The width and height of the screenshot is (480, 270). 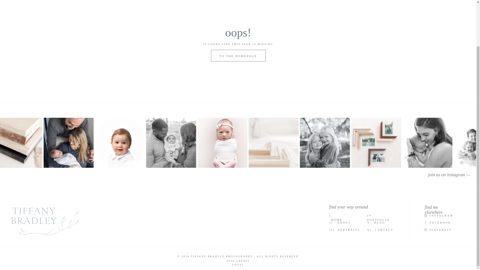 What do you see at coordinates (384, 229) in the screenshot?
I see `VI. CONTACT` at bounding box center [384, 229].